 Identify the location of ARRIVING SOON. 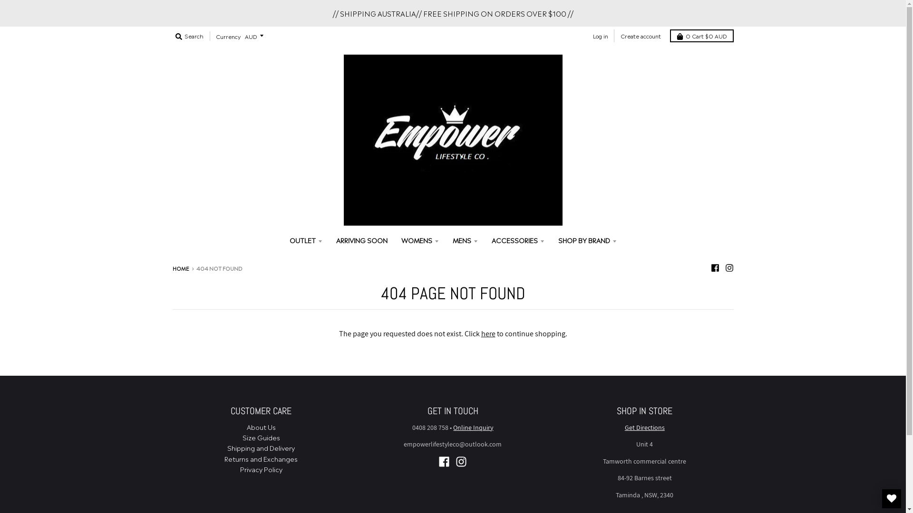
(362, 240).